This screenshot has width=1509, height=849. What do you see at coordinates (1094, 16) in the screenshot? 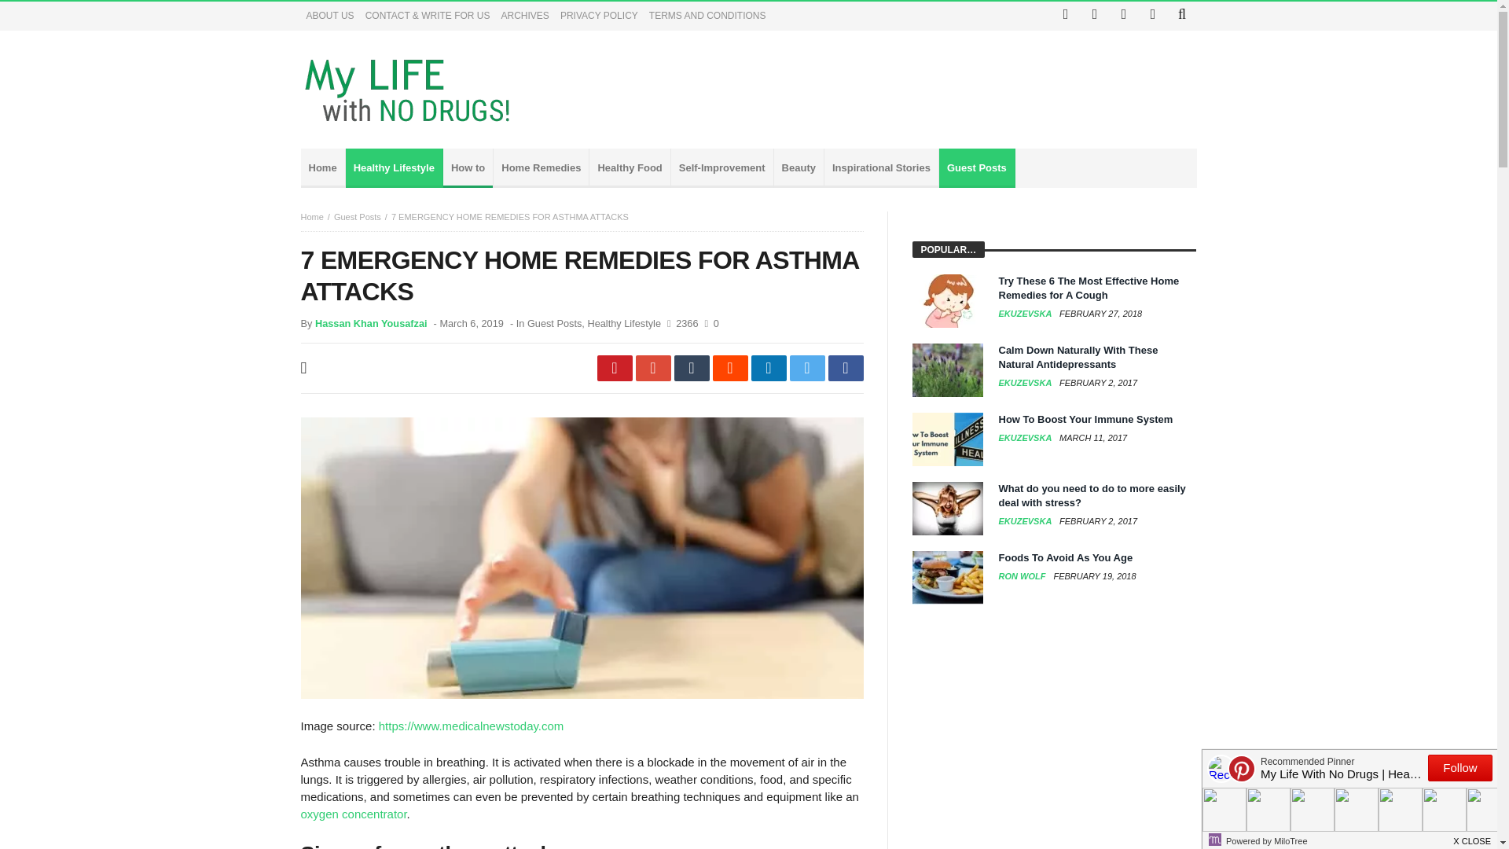
I see `Twitter` at bounding box center [1094, 16].